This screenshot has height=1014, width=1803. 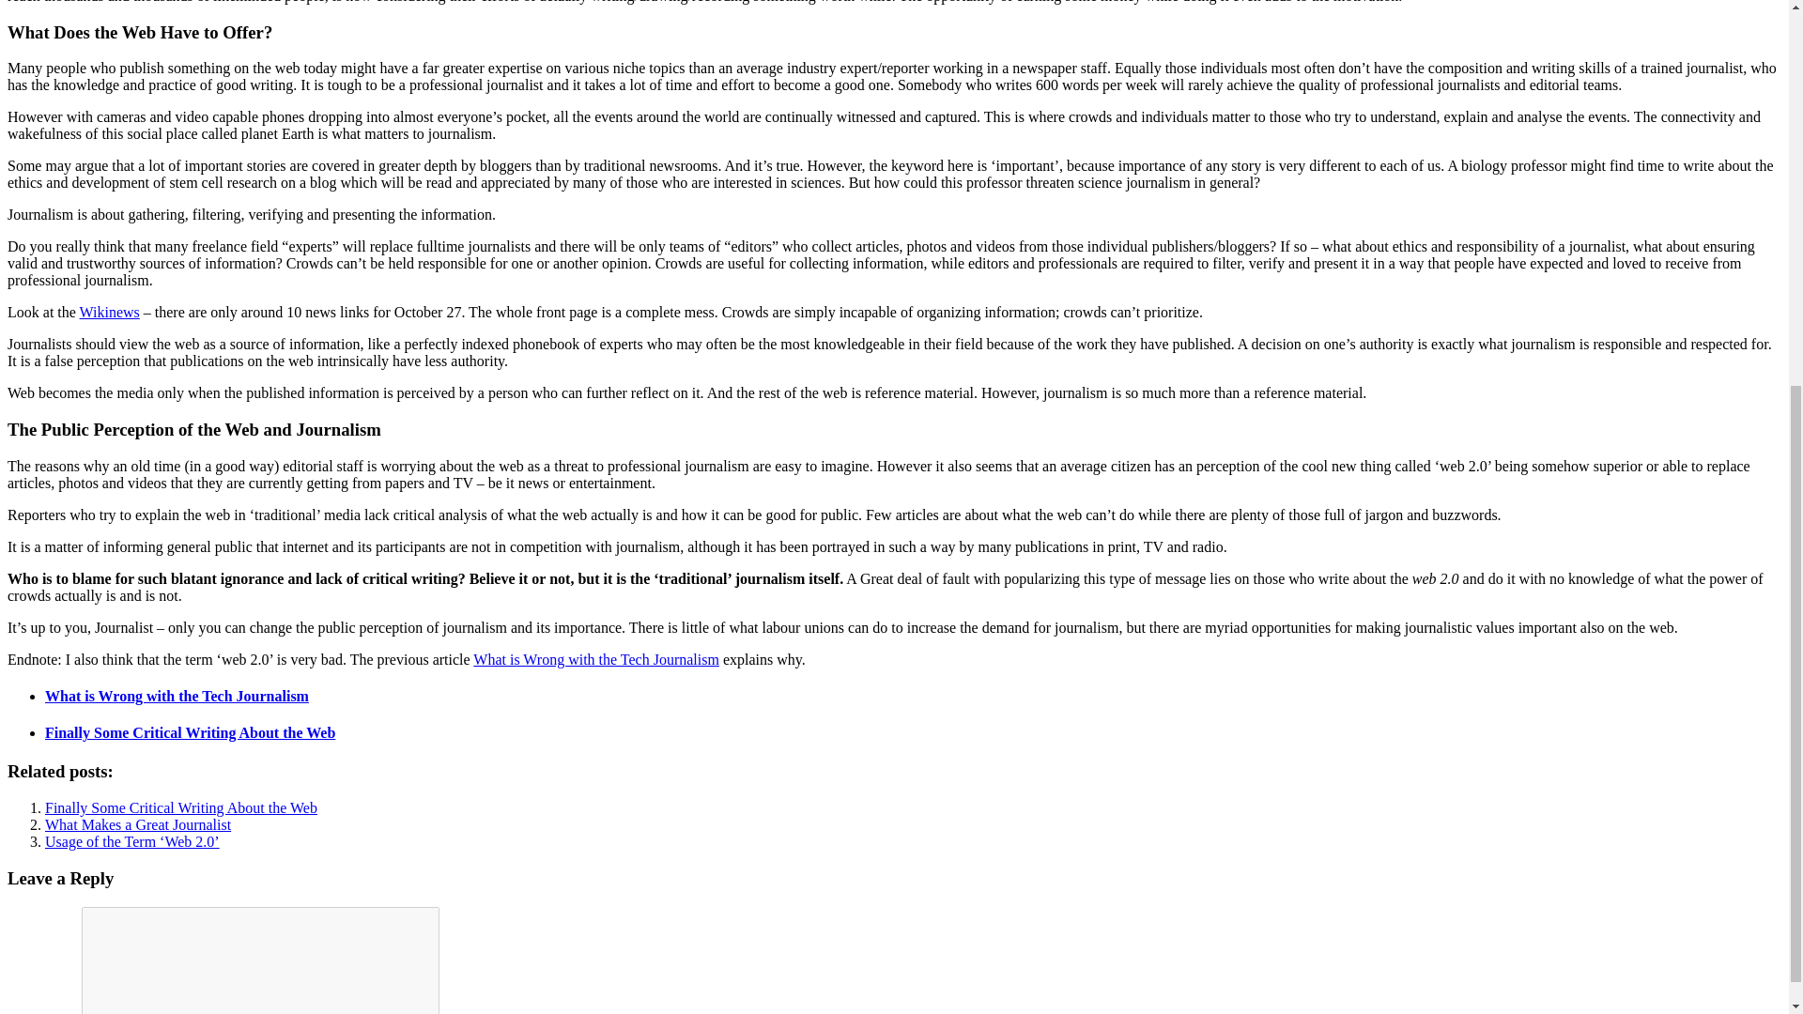 What do you see at coordinates (109, 312) in the screenshot?
I see `Wikinews` at bounding box center [109, 312].